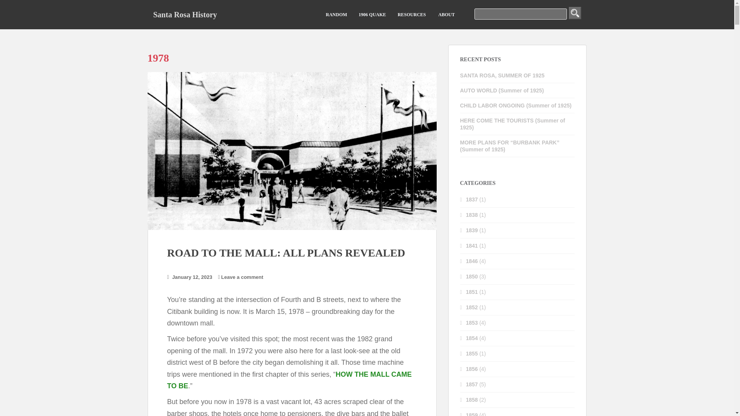 This screenshot has width=740, height=416. Describe the element at coordinates (336, 15) in the screenshot. I see `RANDOM` at that location.